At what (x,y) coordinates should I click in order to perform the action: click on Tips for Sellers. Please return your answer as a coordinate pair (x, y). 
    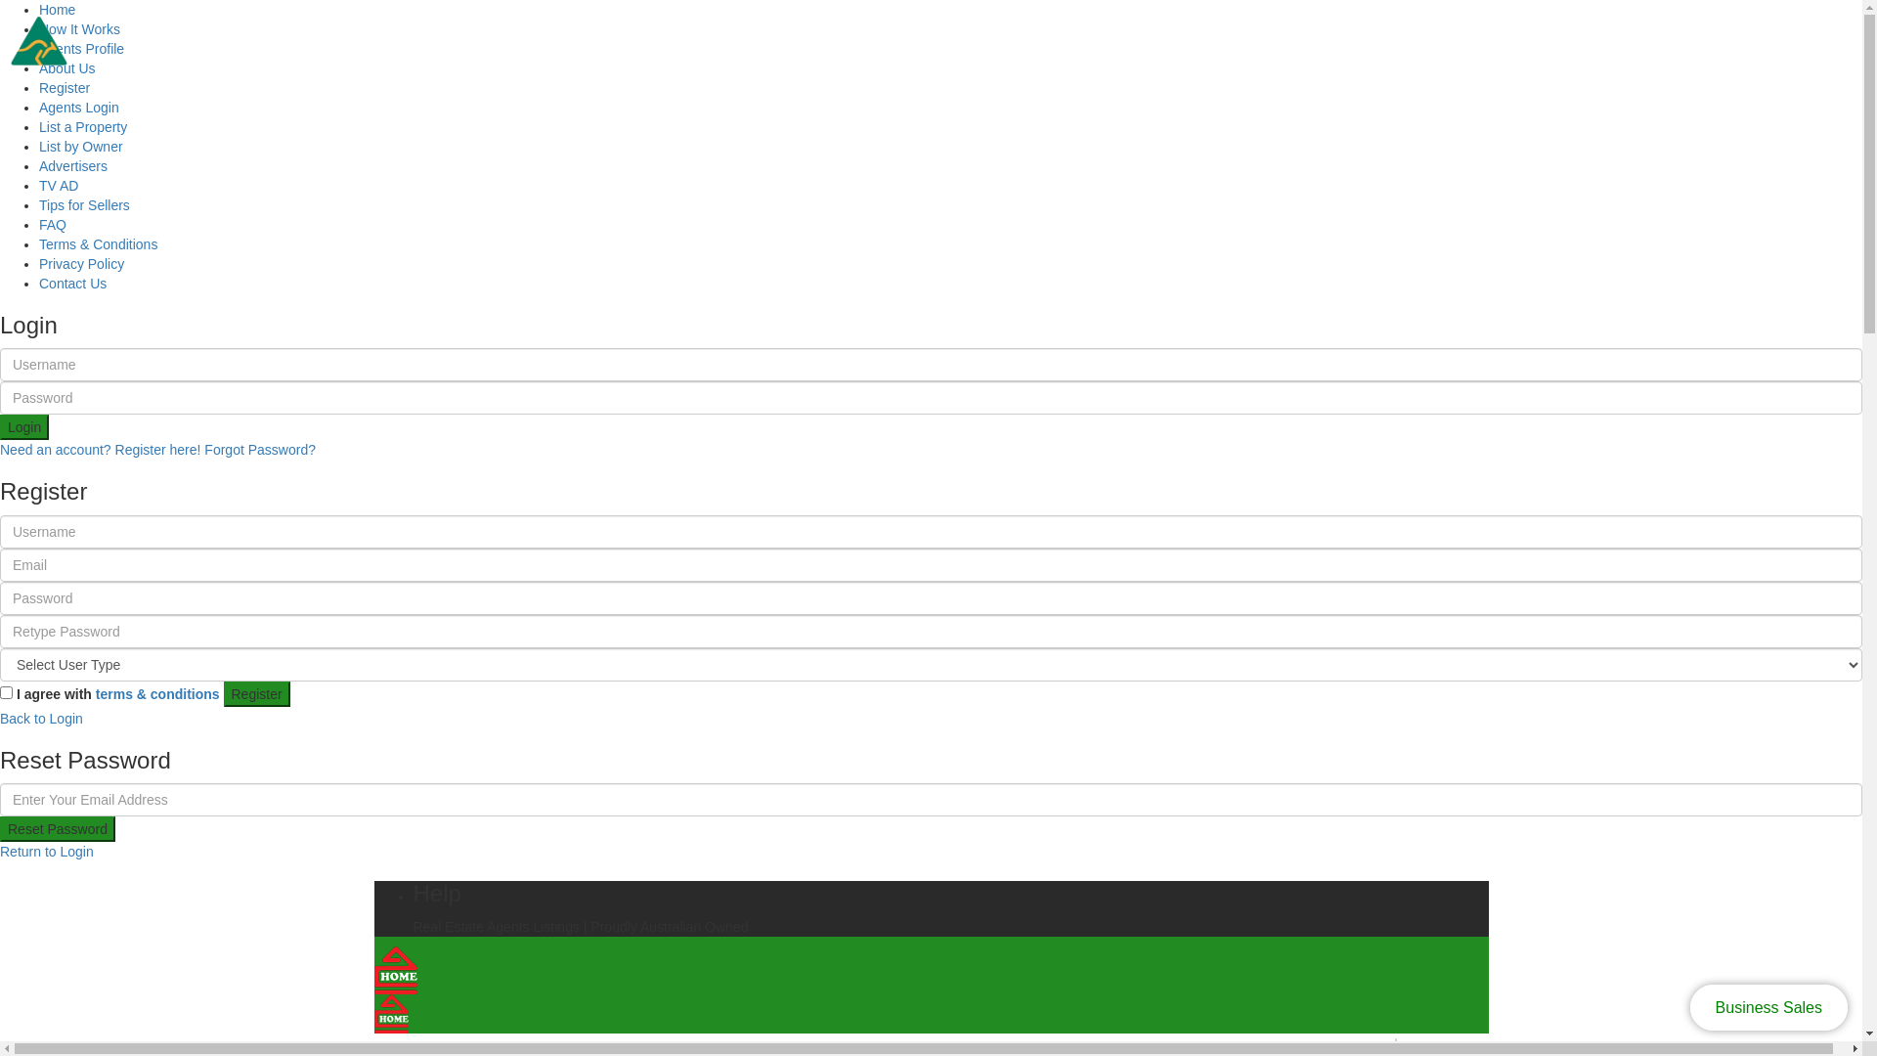
    Looking at the image, I should click on (84, 205).